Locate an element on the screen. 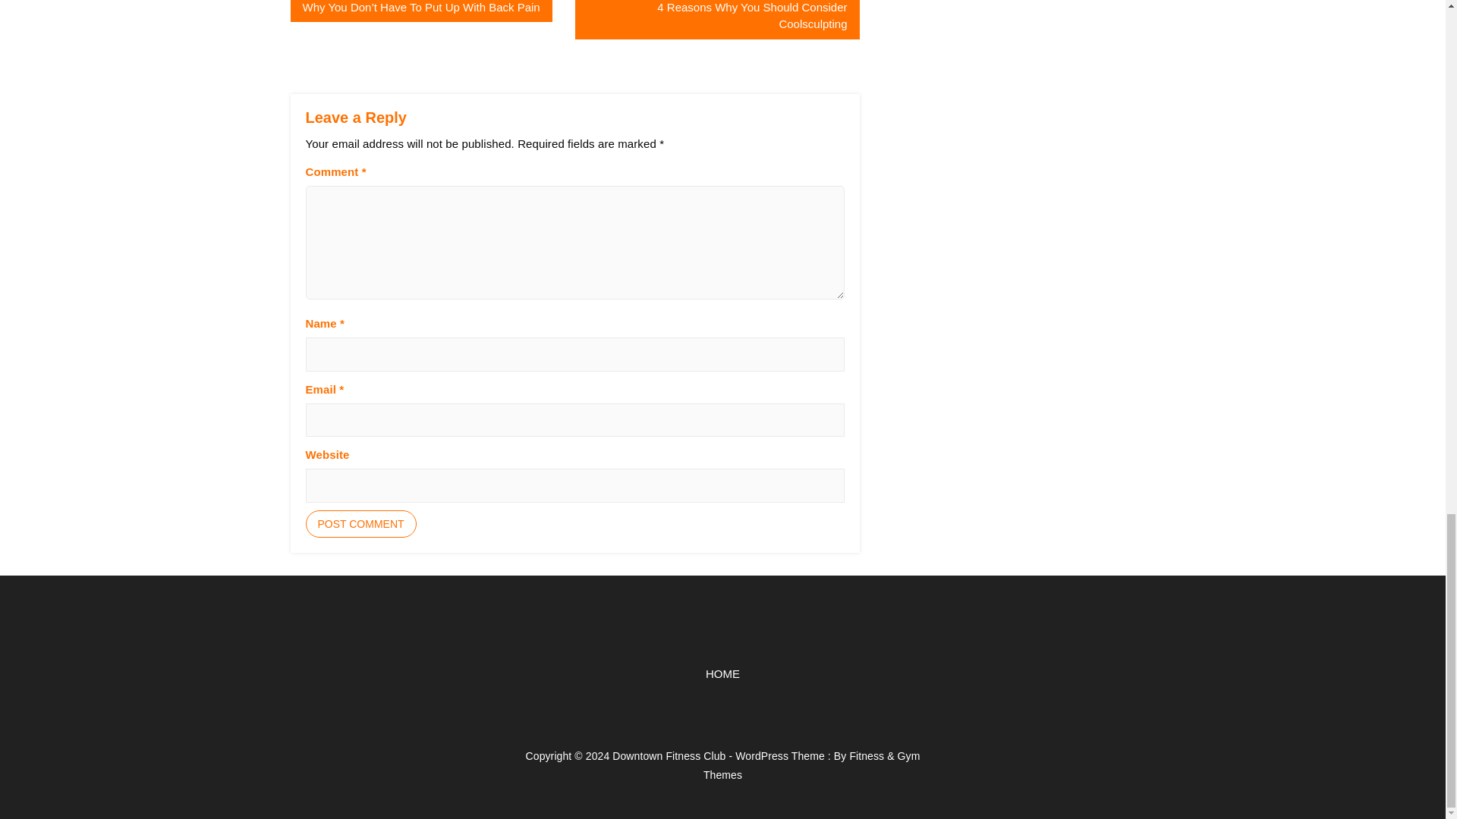  DOWNTOWN FITNESS CLUB is located at coordinates (457, 654).